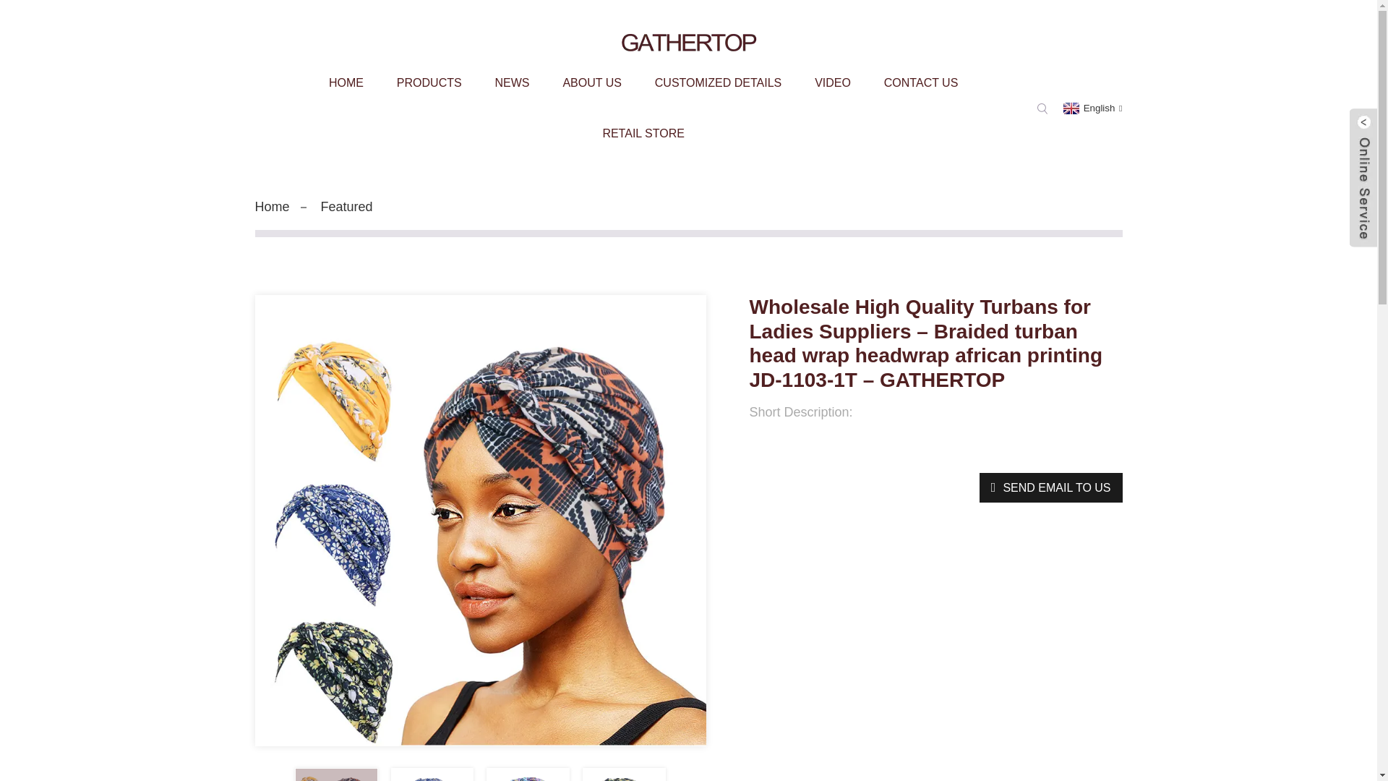  Describe the element at coordinates (719, 82) in the screenshot. I see `CUSTOMIZED DETAILS` at that location.